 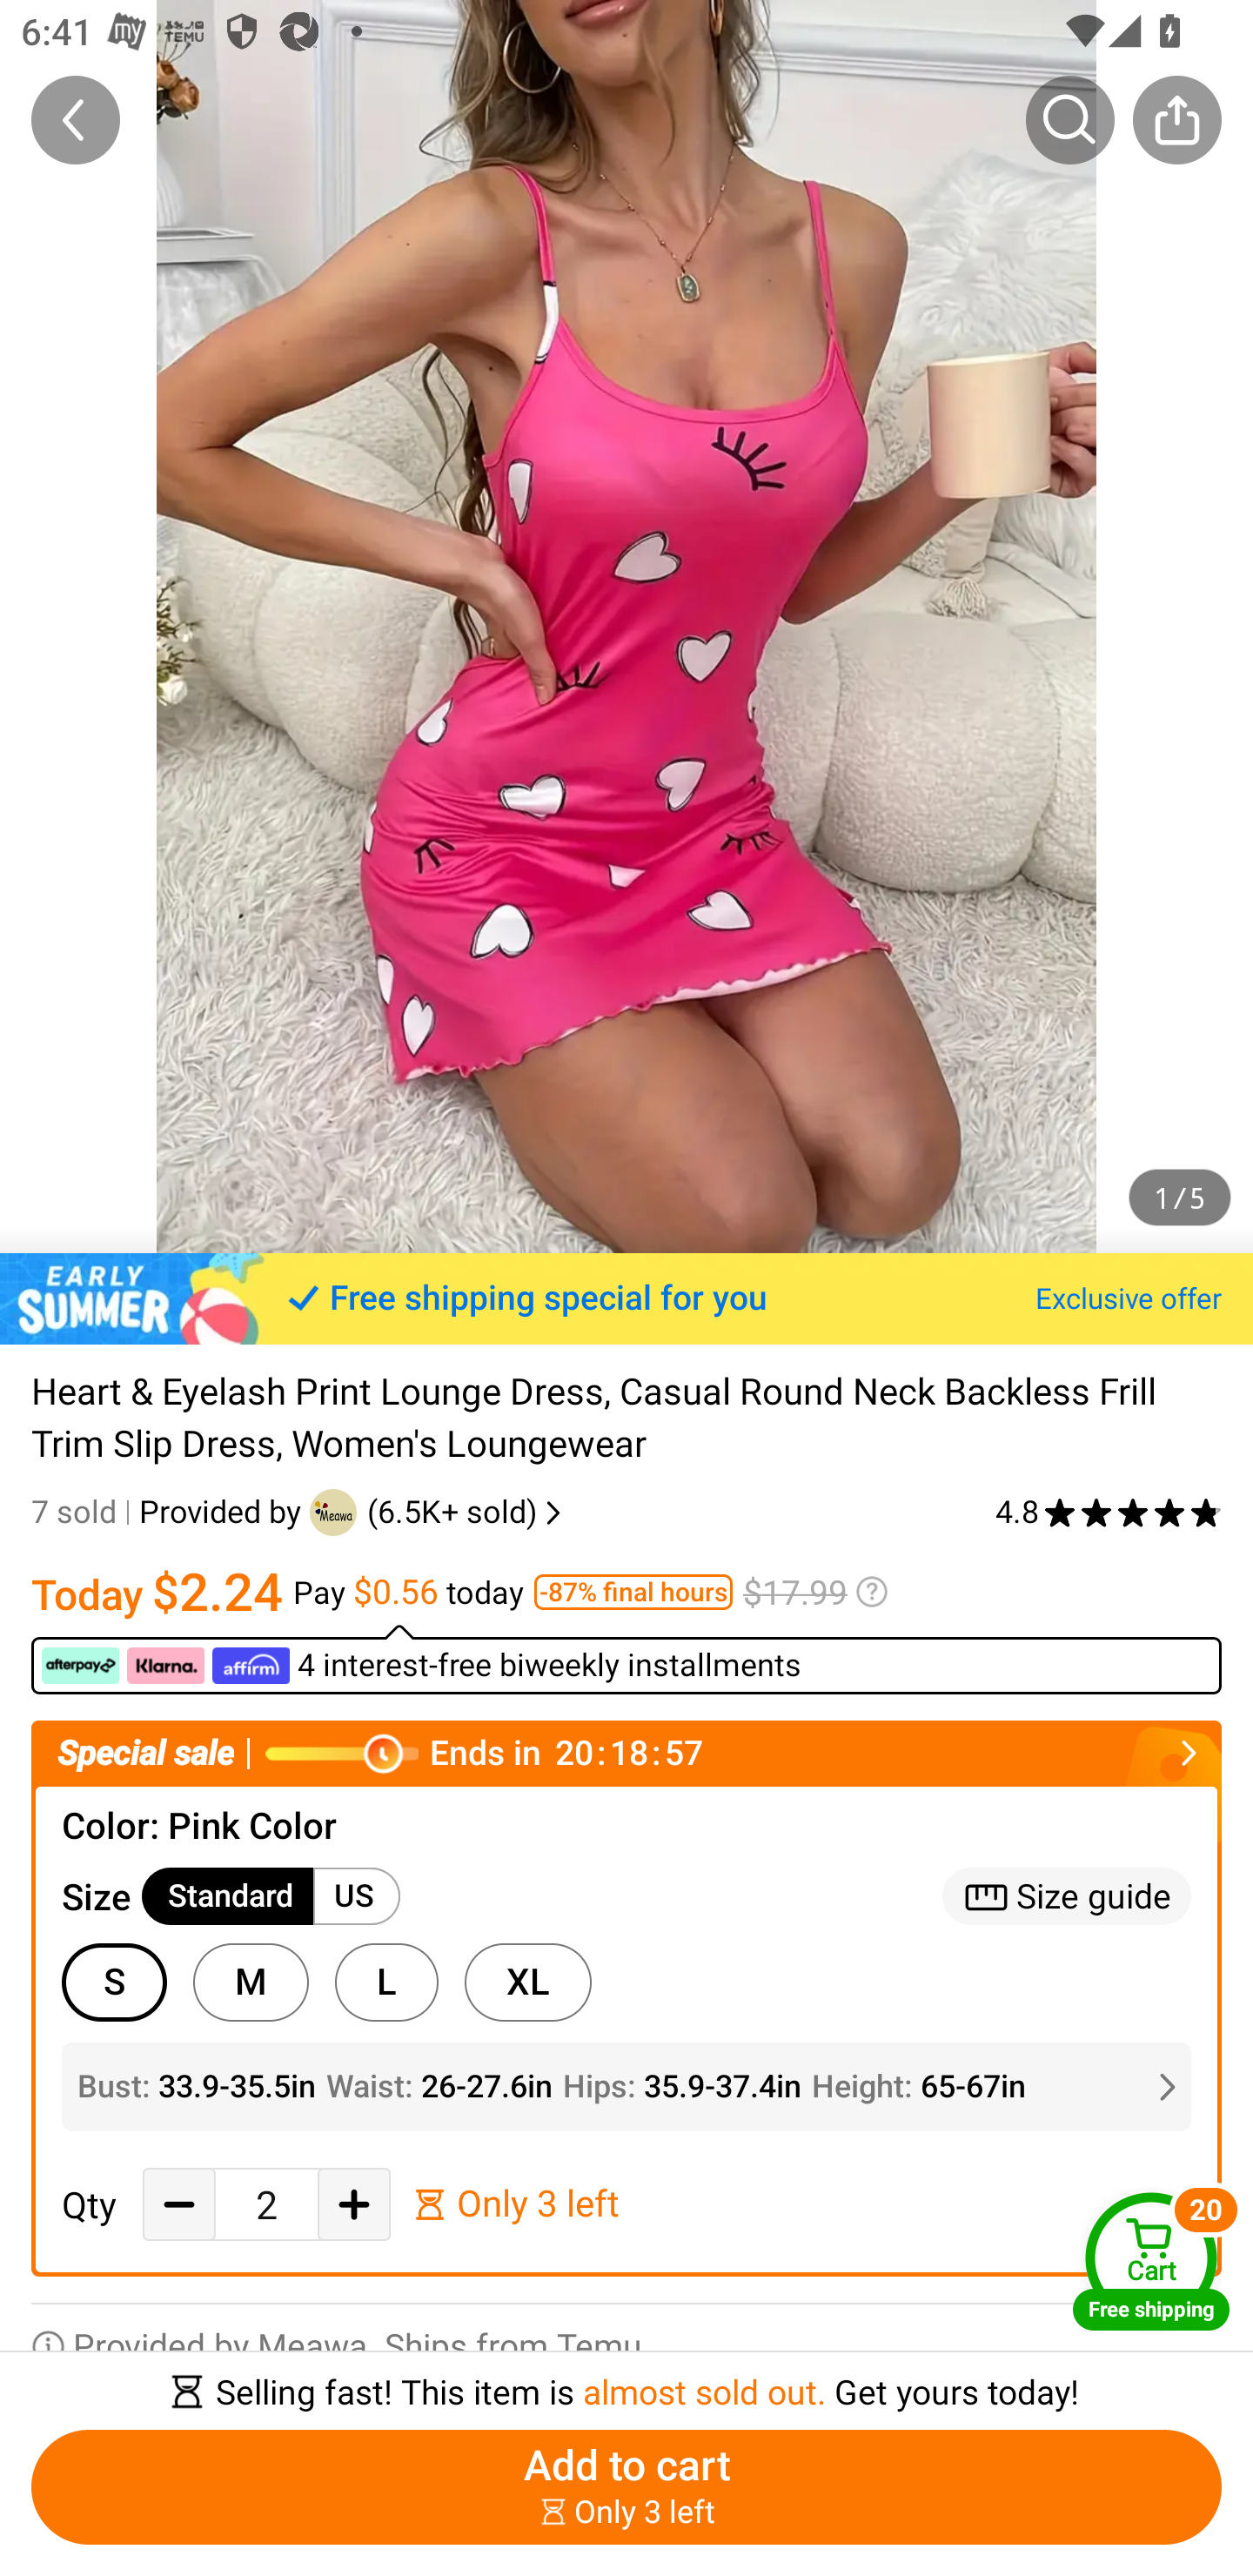 What do you see at coordinates (76, 119) in the screenshot?
I see `Back` at bounding box center [76, 119].